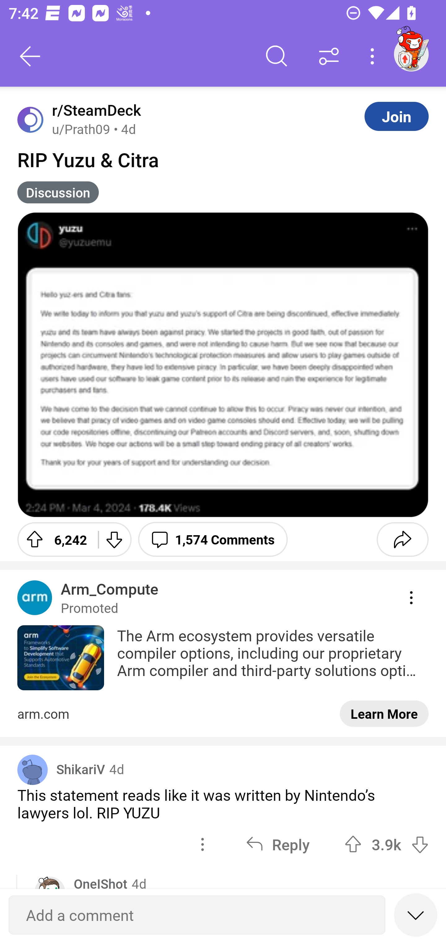 This screenshot has width=446, height=941. Describe the element at coordinates (197, 915) in the screenshot. I see `Add a comment` at that location.